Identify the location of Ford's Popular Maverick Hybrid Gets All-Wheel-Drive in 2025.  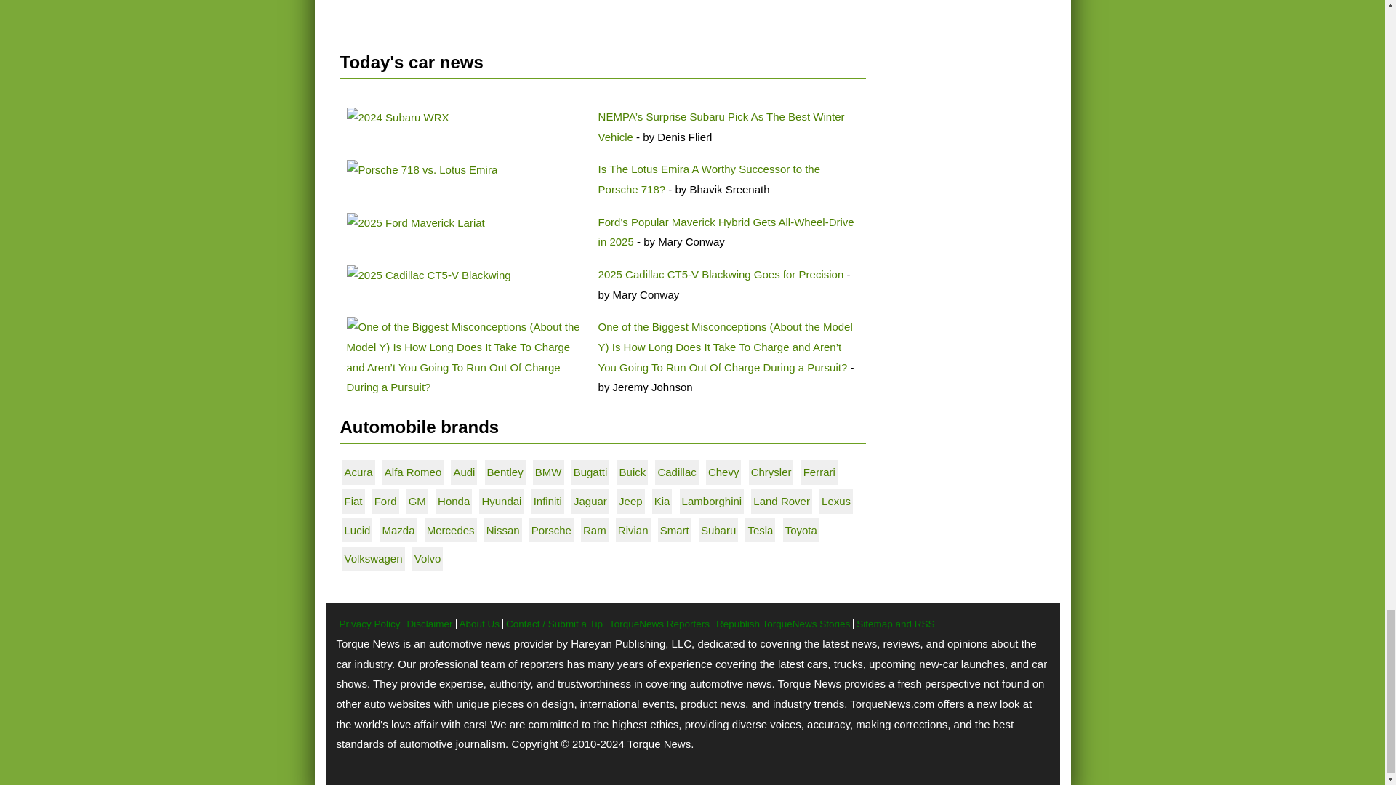
(726, 233).